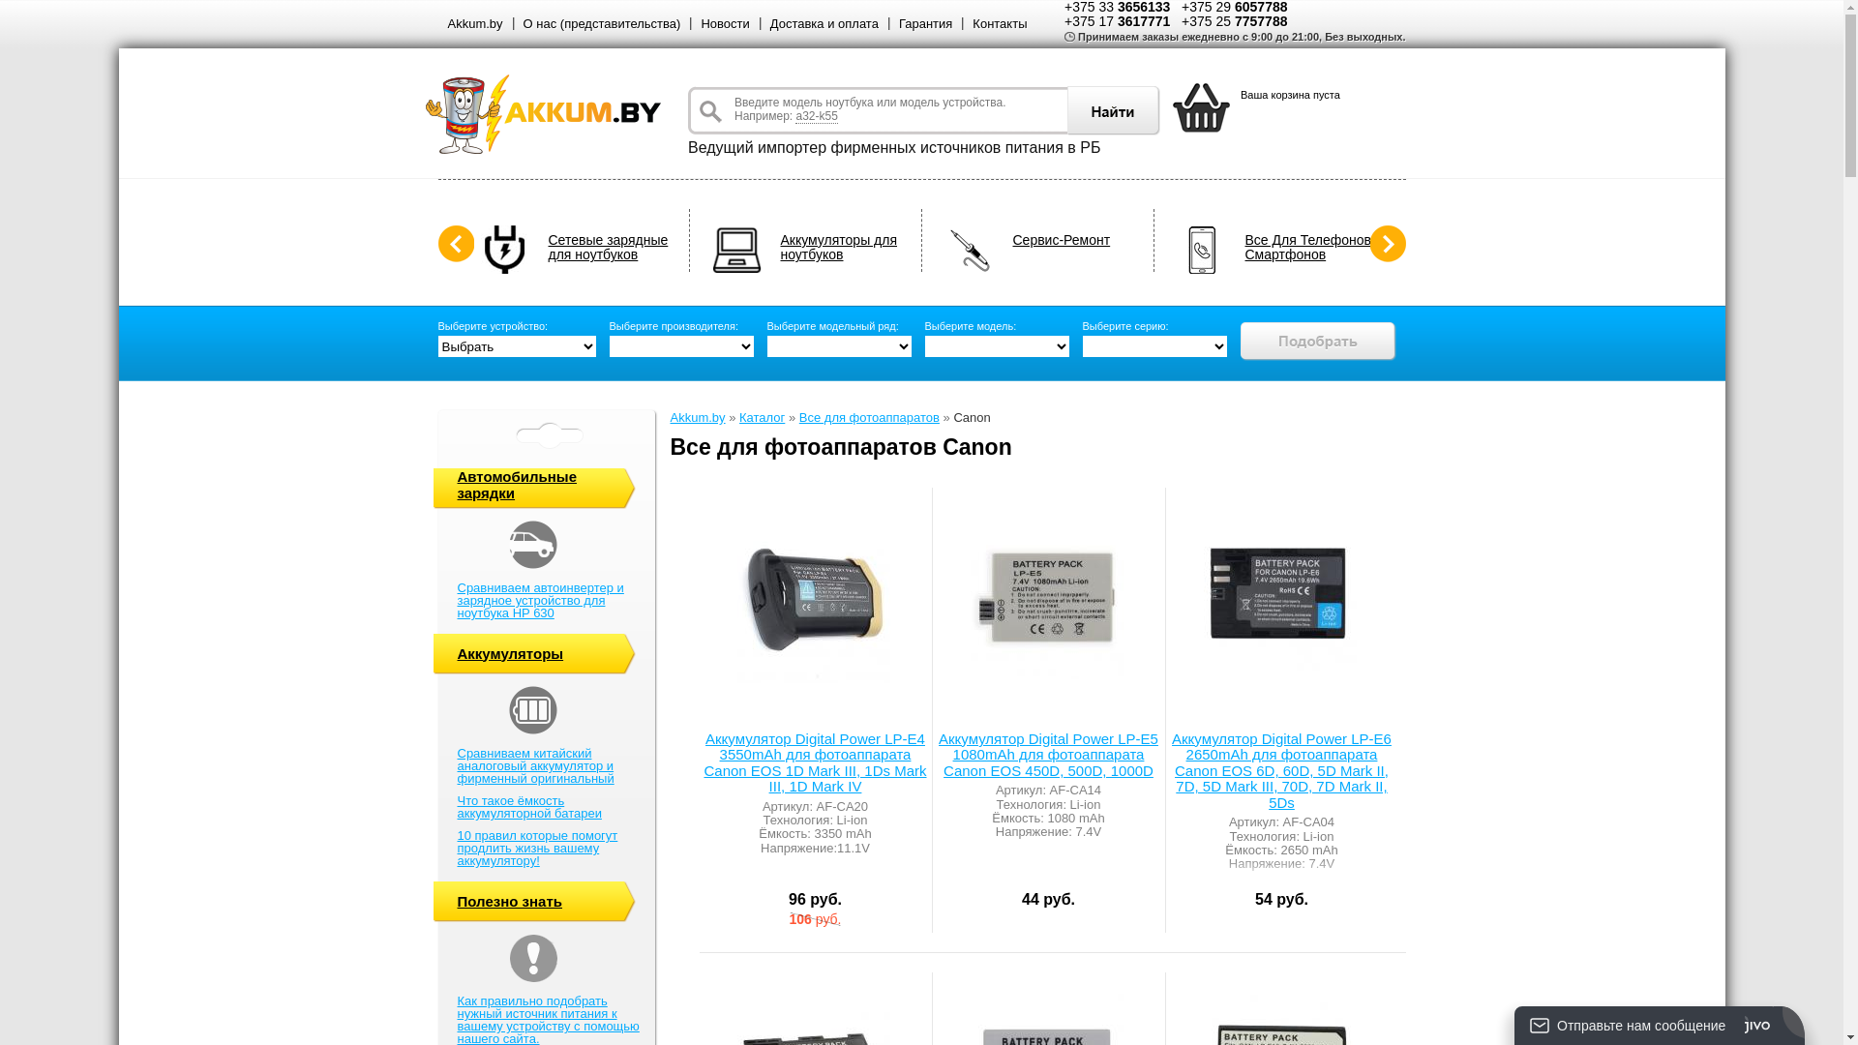 This screenshot has height=1045, width=1858. Describe the element at coordinates (817, 116) in the screenshot. I see `a32-k55` at that location.